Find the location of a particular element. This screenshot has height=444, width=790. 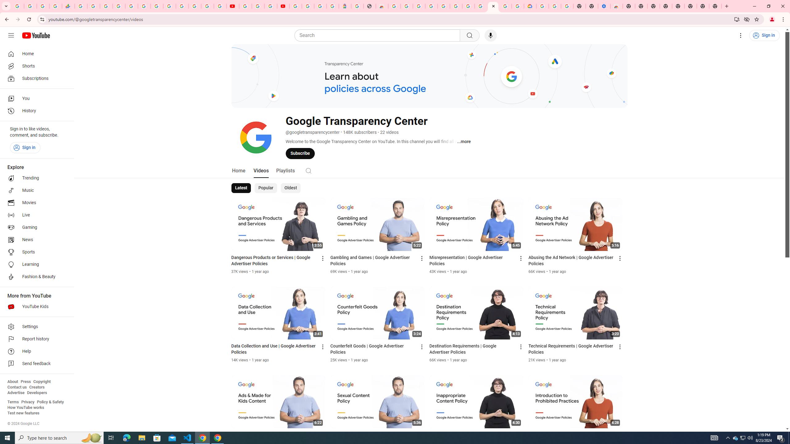

About is located at coordinates (12, 382).